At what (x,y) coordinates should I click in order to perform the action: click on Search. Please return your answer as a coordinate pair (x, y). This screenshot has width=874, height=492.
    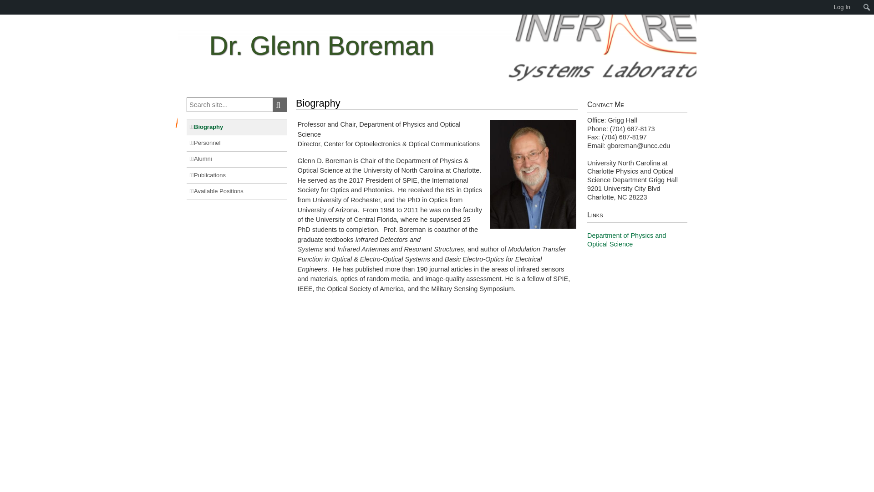
    Looking at the image, I should click on (10, 8).